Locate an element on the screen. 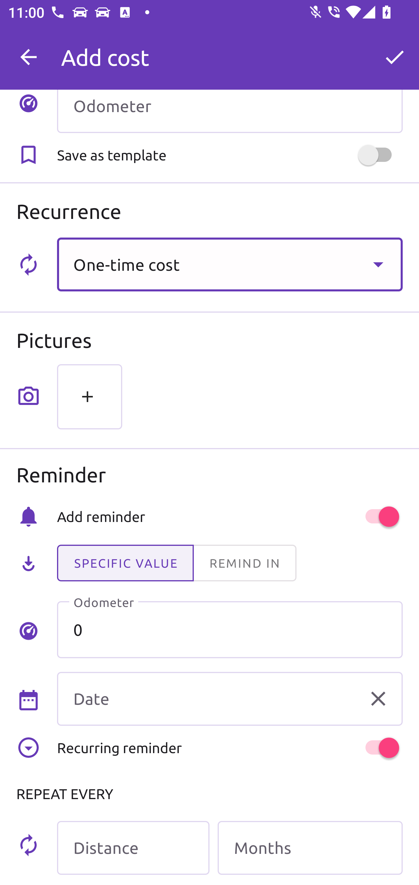  Recurring reminder is located at coordinates (230, 748).